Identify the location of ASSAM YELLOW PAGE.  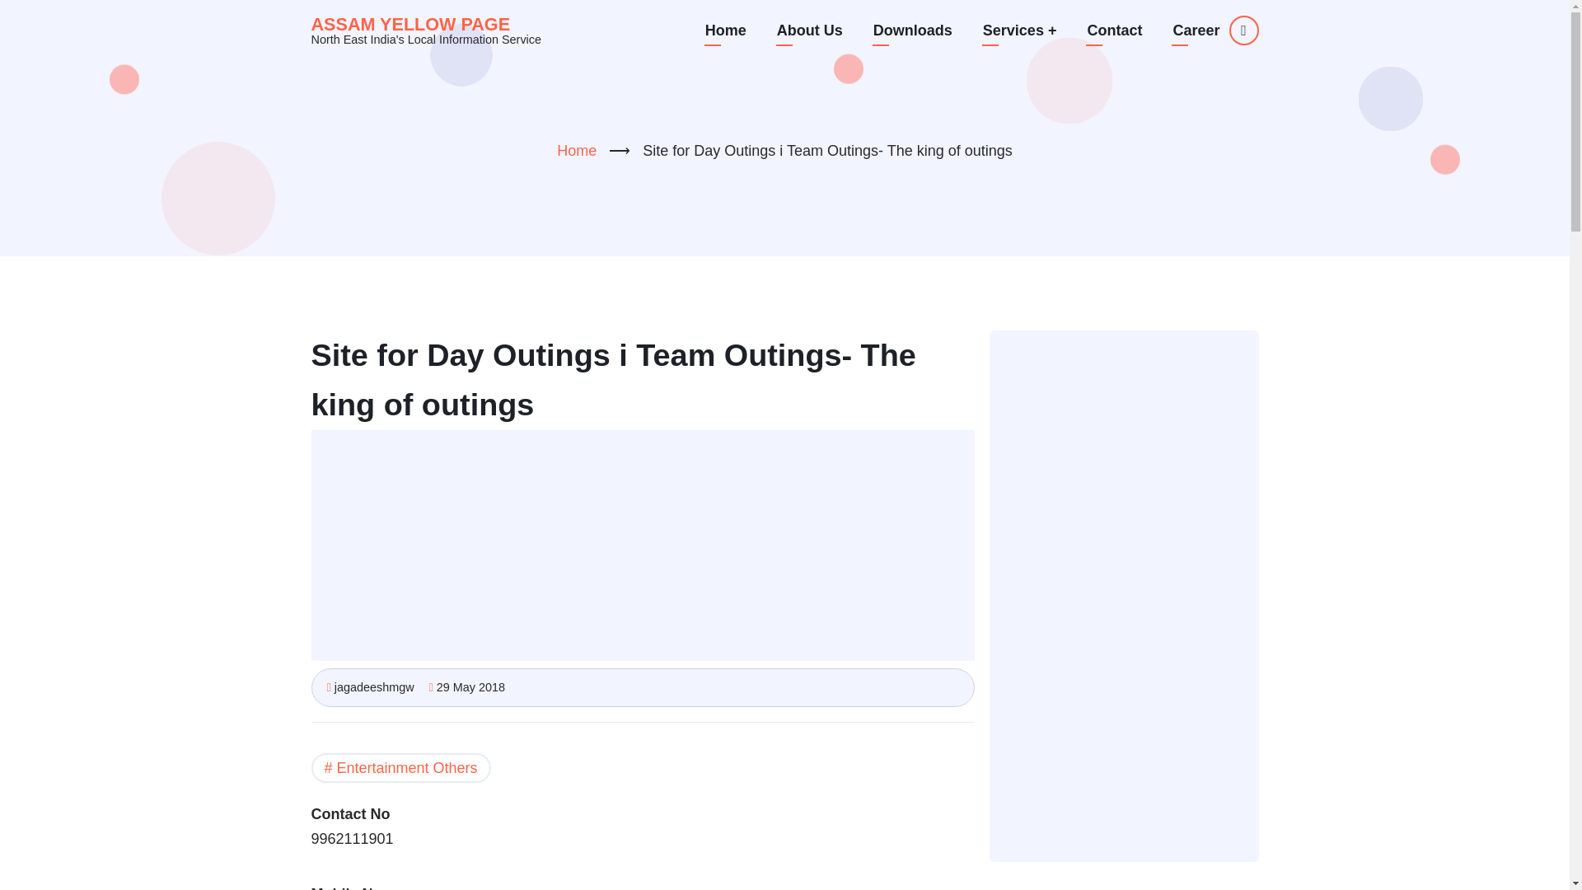
(411, 25).